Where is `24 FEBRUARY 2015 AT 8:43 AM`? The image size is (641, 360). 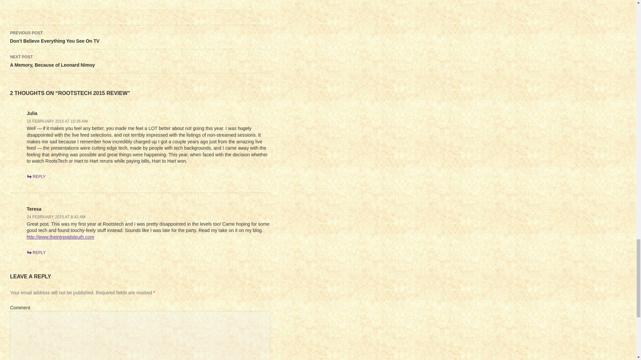 24 FEBRUARY 2015 AT 8:43 AM is located at coordinates (140, 61).